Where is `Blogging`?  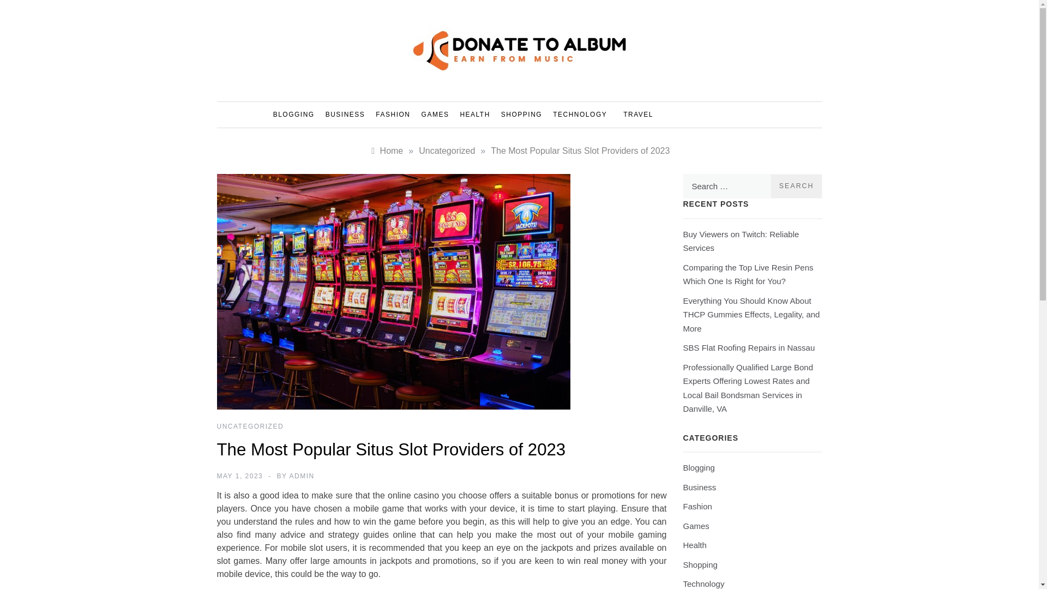 Blogging is located at coordinates (698, 467).